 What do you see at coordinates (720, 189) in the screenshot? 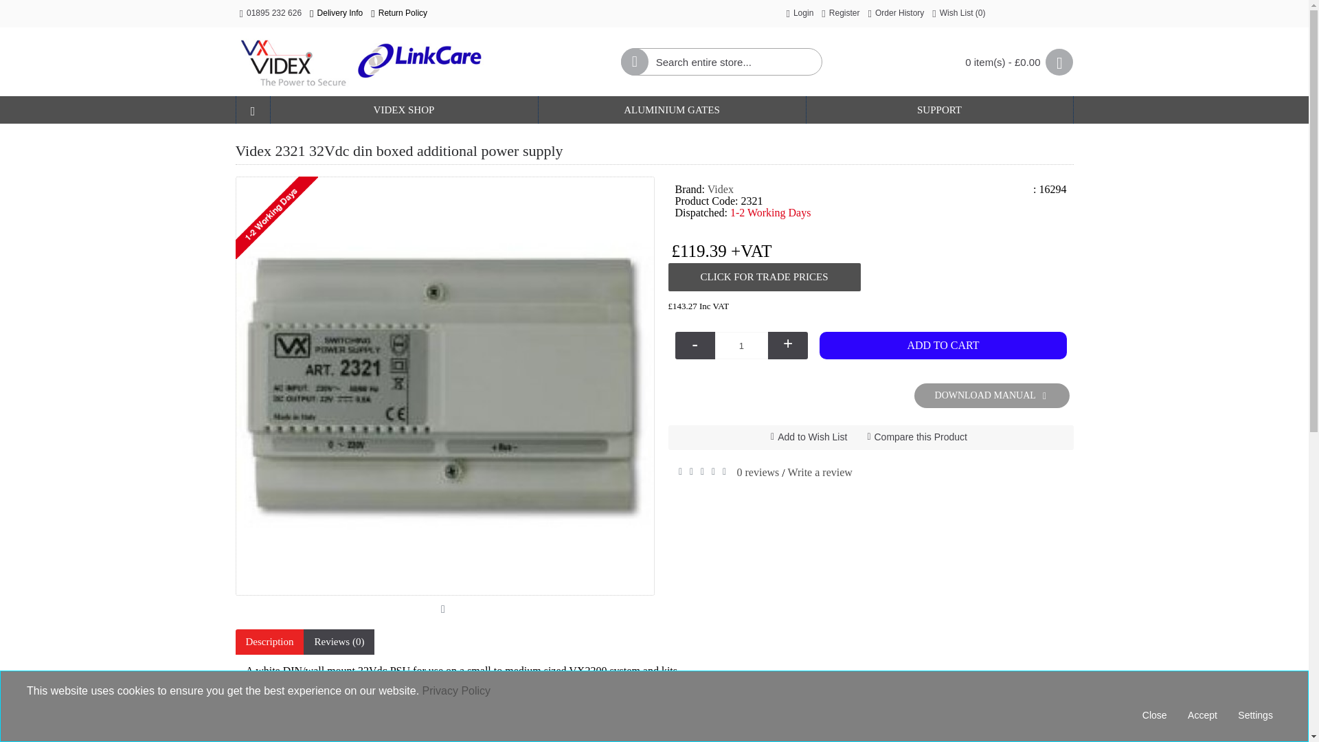
I see `Videx` at bounding box center [720, 189].